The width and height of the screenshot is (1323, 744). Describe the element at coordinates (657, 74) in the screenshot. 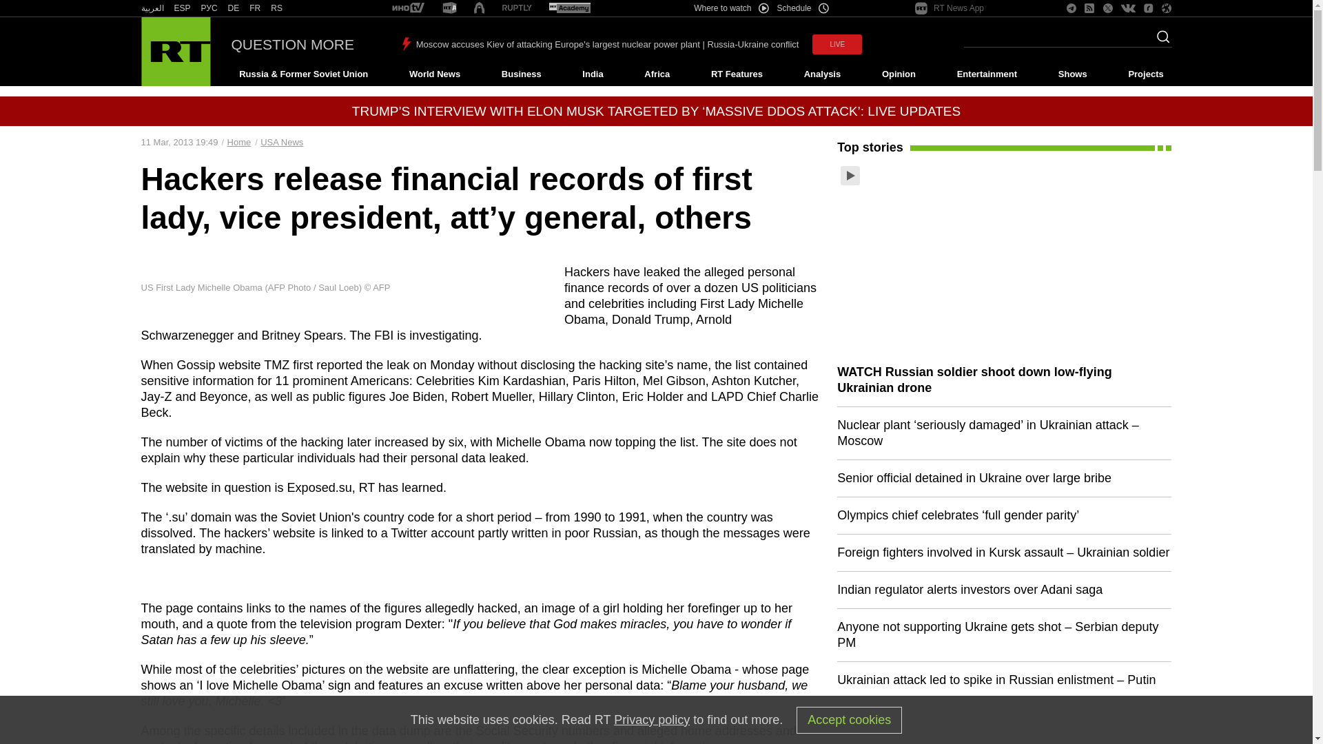

I see `Africa` at that location.